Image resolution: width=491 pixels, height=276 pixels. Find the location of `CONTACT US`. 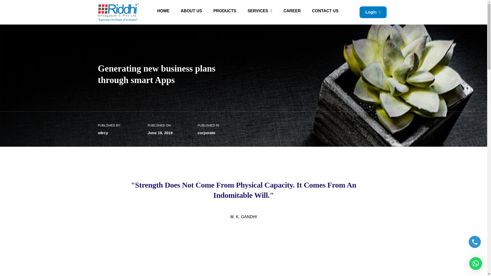

CONTACT US is located at coordinates (325, 5).